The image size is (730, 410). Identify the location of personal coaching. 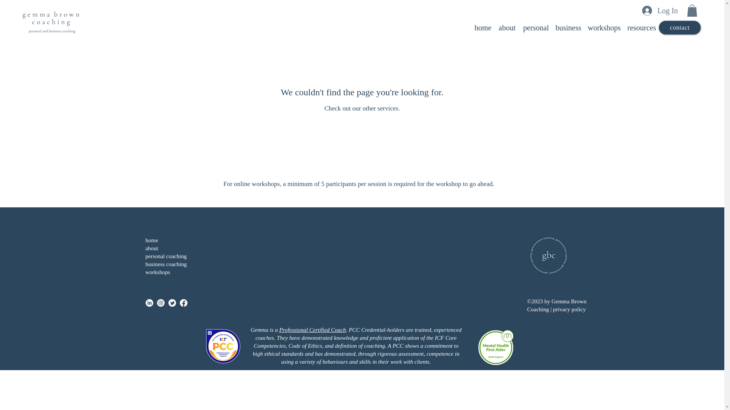
(166, 256).